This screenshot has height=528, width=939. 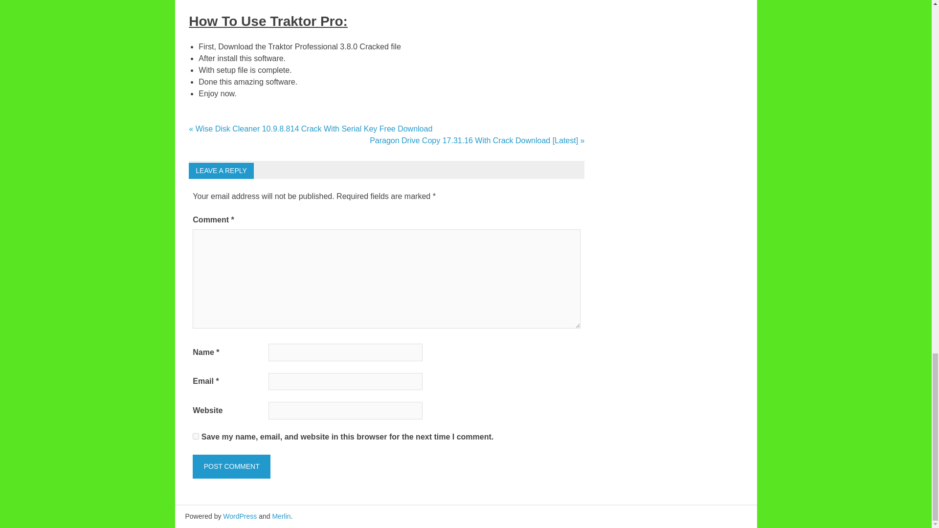 I want to click on yes, so click(x=196, y=436).